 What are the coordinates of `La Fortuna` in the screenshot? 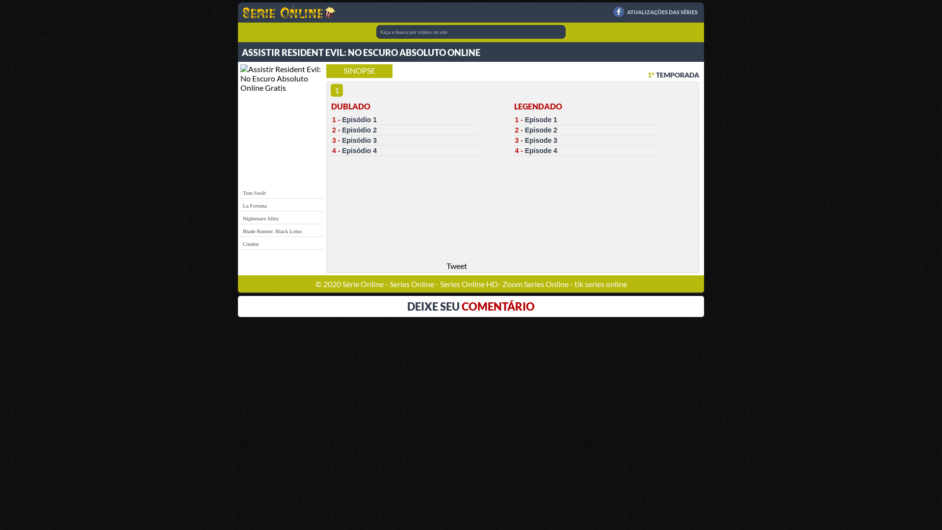 It's located at (255, 206).